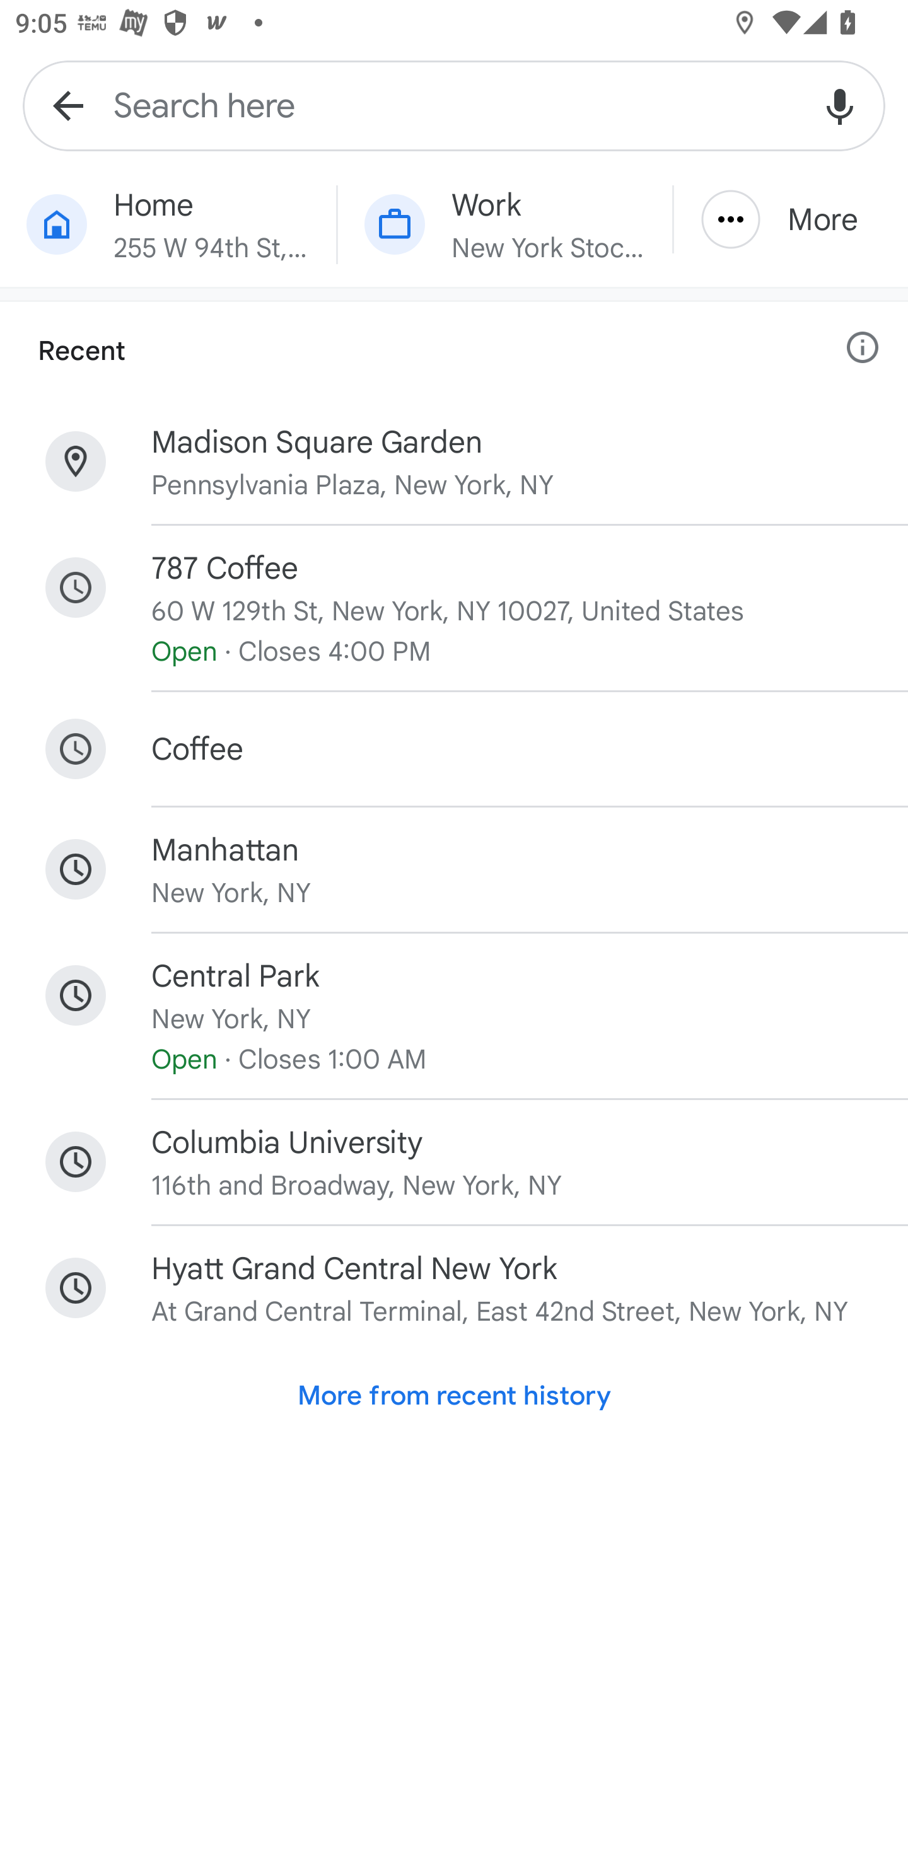 The image size is (908, 1866). What do you see at coordinates (454, 105) in the screenshot?
I see `Search here` at bounding box center [454, 105].